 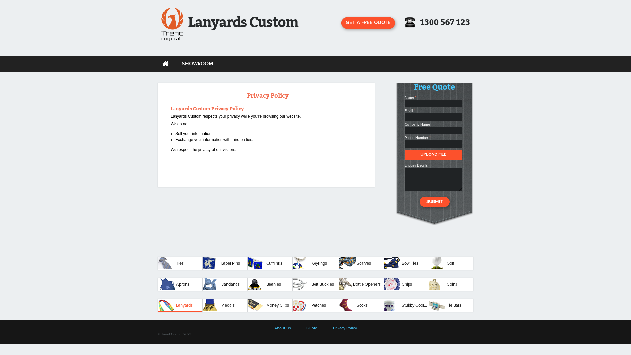 What do you see at coordinates (361, 305) in the screenshot?
I see `Socks` at bounding box center [361, 305].